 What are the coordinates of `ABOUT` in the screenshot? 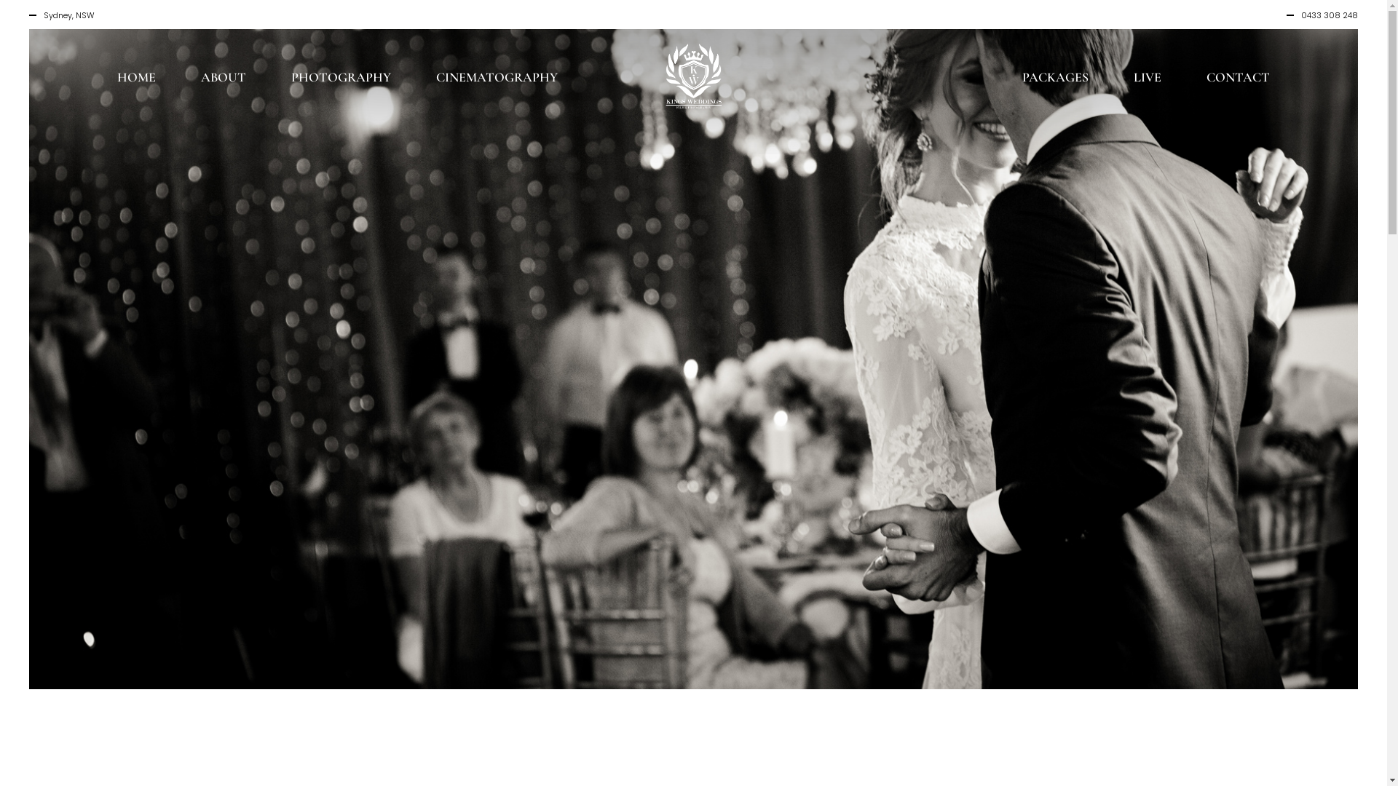 It's located at (223, 75).